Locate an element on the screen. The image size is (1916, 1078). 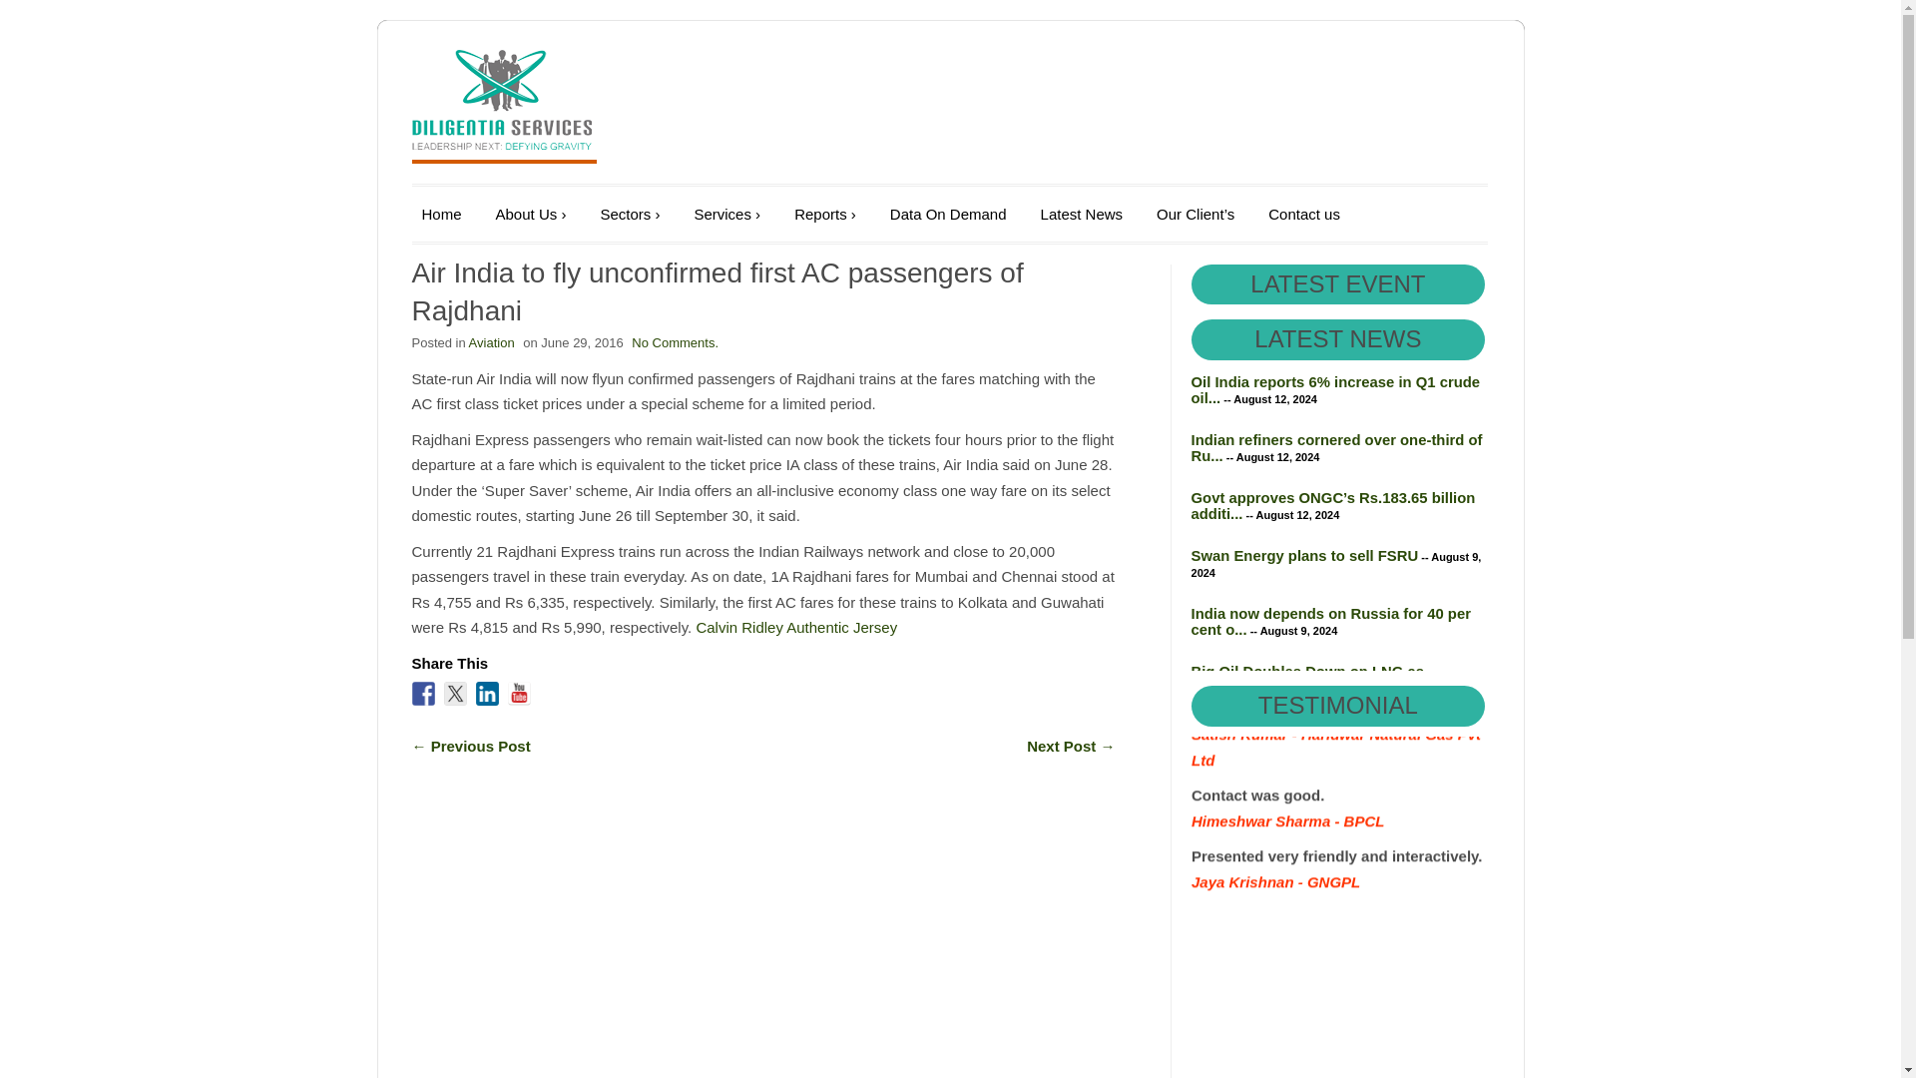
Find us on YouTube is located at coordinates (519, 693).